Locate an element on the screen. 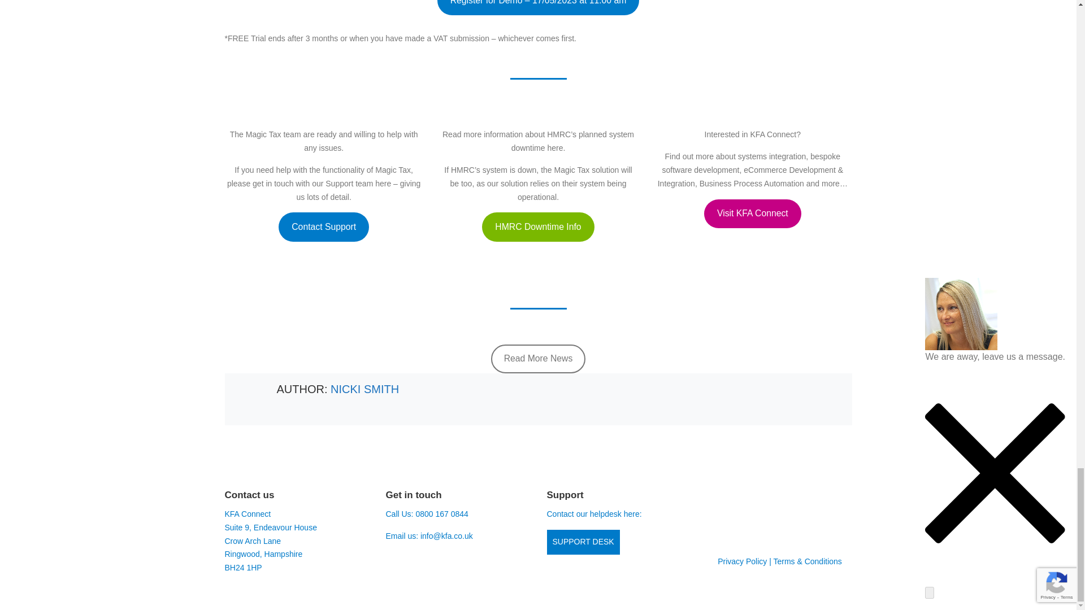 This screenshot has height=610, width=1085. NICKI SMITH is located at coordinates (365, 389).